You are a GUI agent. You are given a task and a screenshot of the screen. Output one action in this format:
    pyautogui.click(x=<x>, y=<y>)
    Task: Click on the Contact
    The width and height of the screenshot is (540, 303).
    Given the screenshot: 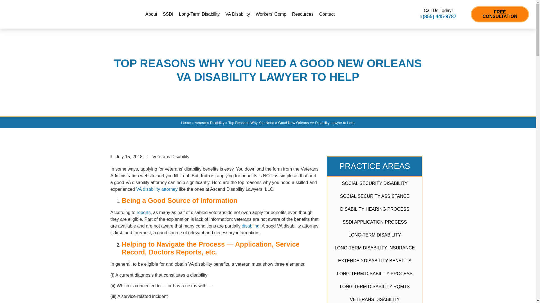 What is the action you would take?
    pyautogui.click(x=327, y=14)
    